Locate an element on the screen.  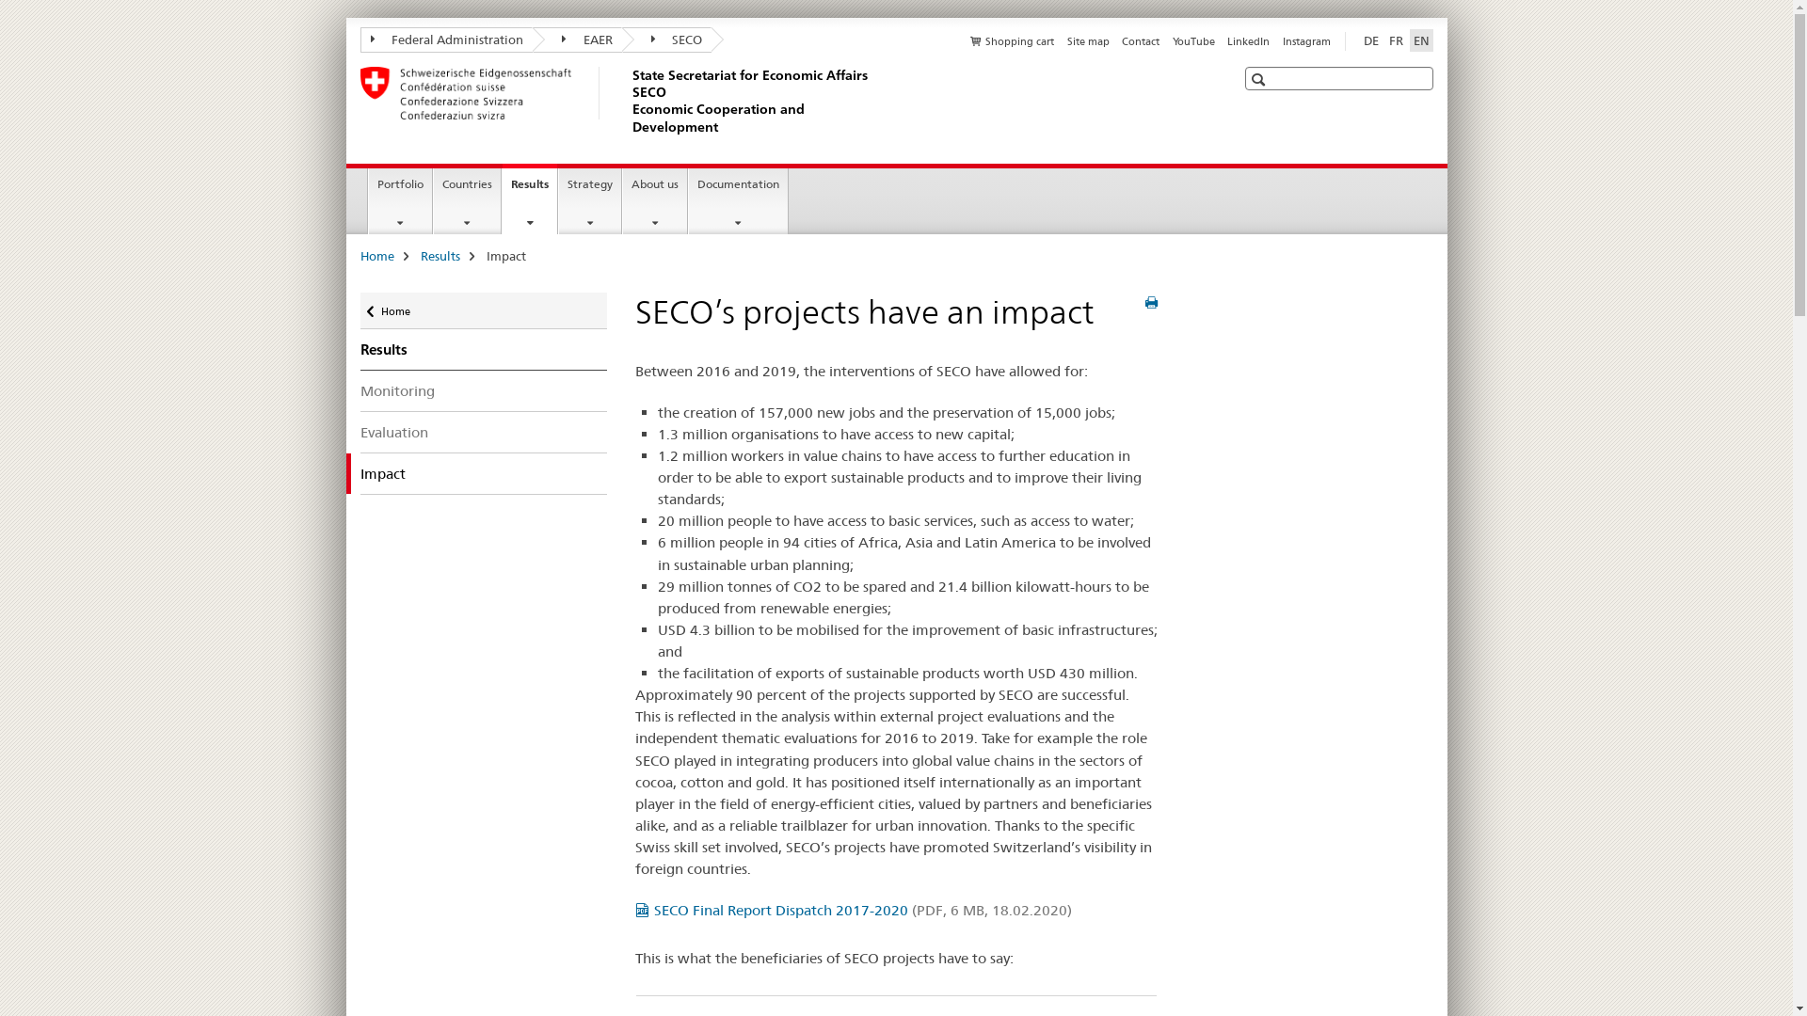
YouTube is located at coordinates (1193, 41).